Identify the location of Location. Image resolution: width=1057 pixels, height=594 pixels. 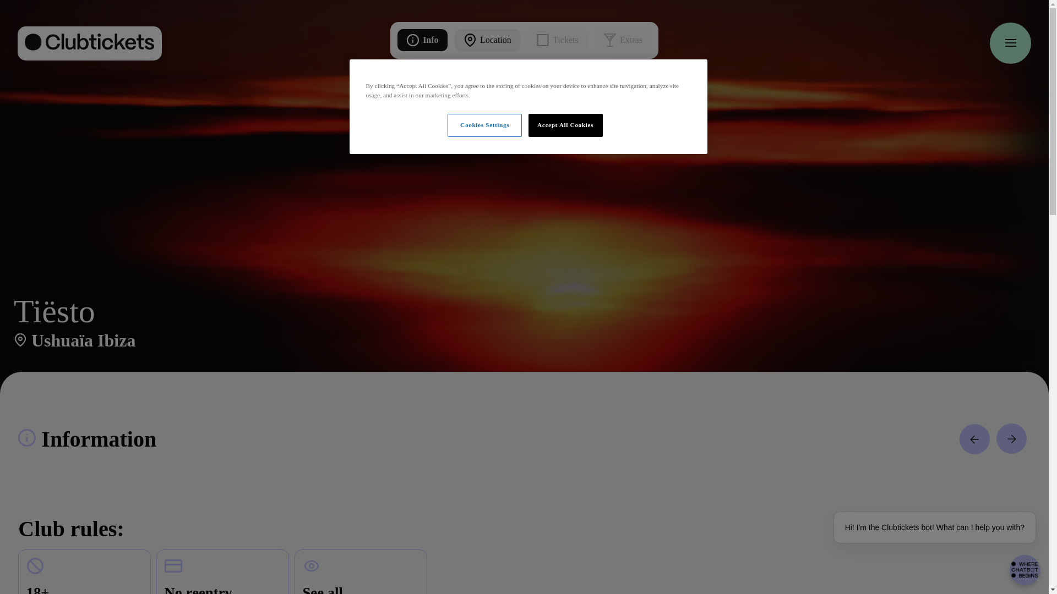
(487, 40).